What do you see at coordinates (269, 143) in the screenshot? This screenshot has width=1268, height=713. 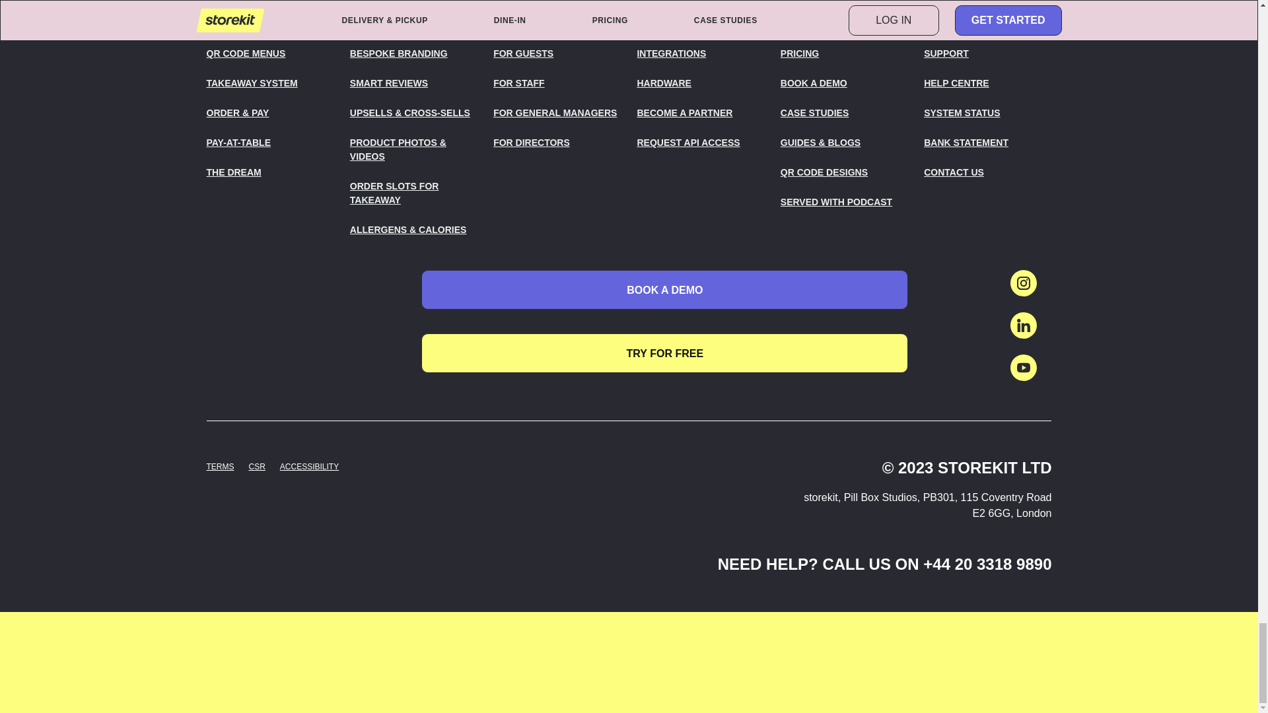 I see `PAY-AT-TABLE` at bounding box center [269, 143].